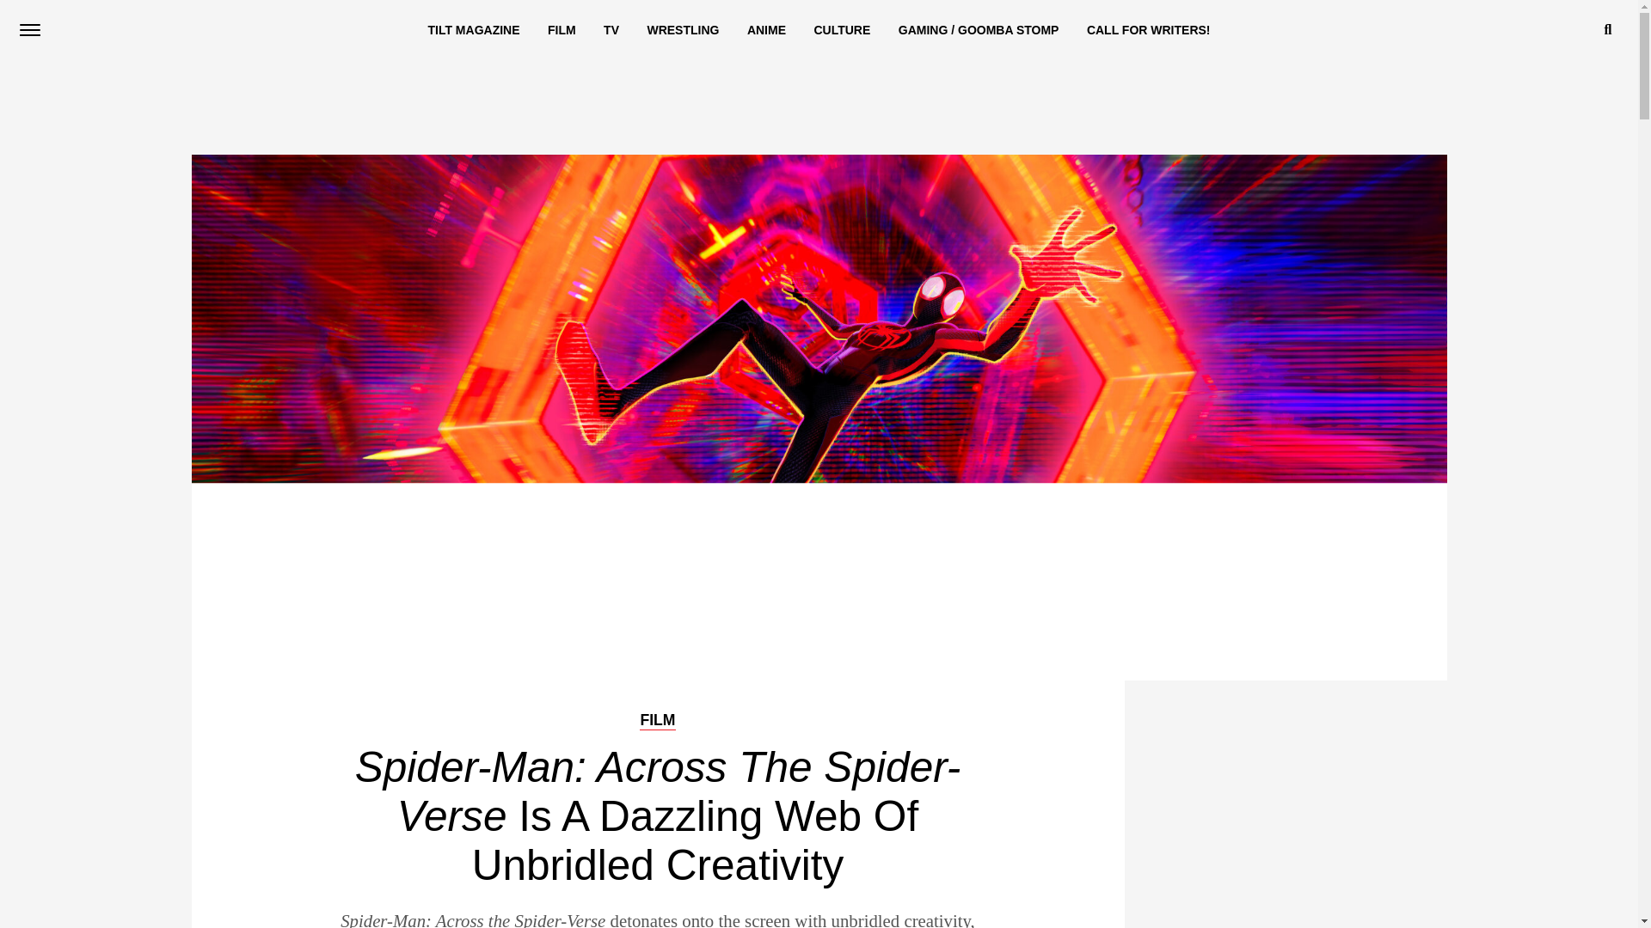 The image size is (1651, 928). What do you see at coordinates (841, 30) in the screenshot?
I see `CULTURE` at bounding box center [841, 30].